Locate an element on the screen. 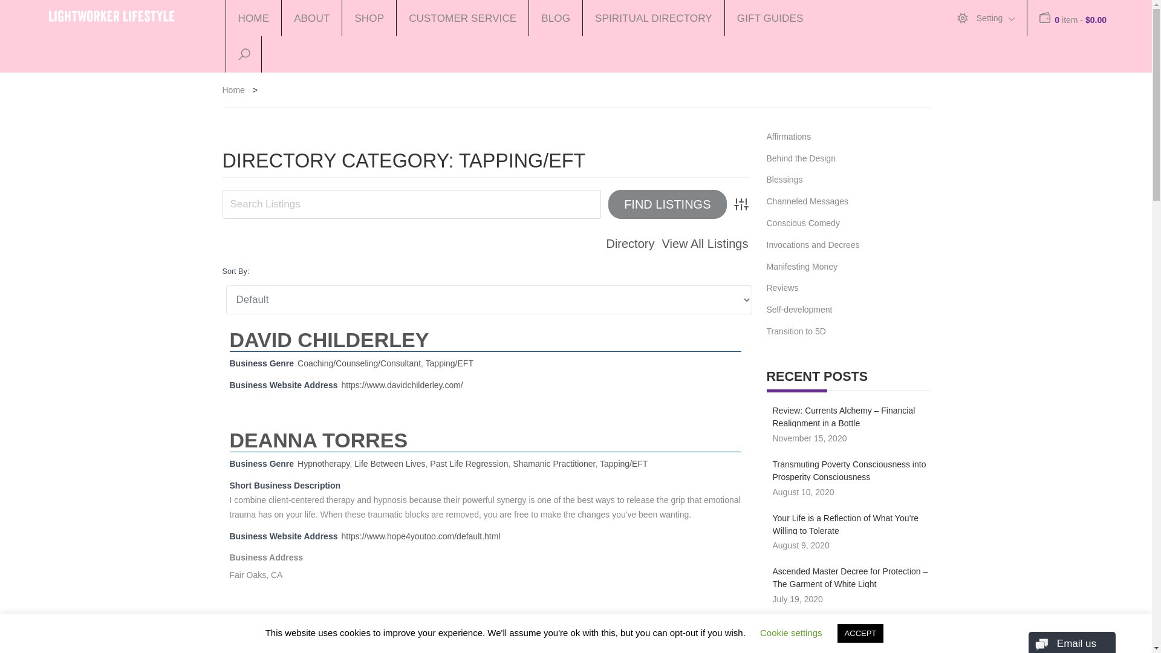  ABOUT is located at coordinates (311, 18).